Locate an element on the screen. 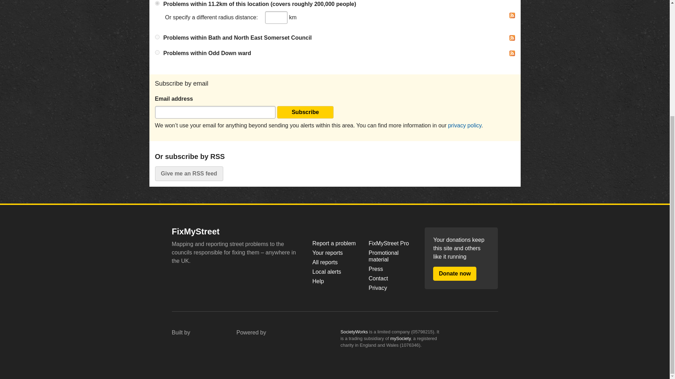 The height and width of the screenshot is (379, 675). Give me an RSS feed is located at coordinates (188, 174).